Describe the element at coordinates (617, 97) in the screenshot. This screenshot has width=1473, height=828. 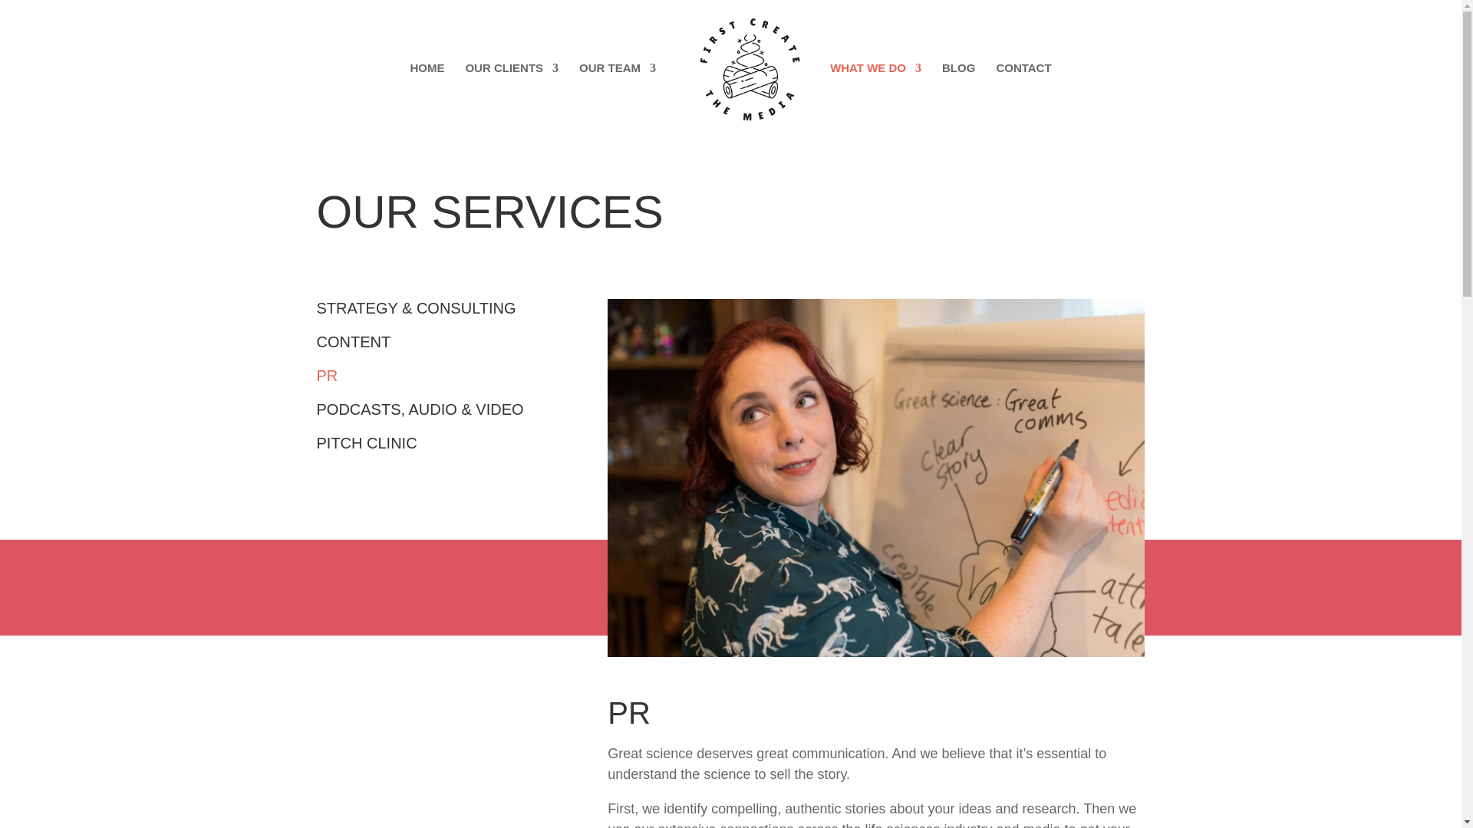
I see `OUR TEAM` at that location.